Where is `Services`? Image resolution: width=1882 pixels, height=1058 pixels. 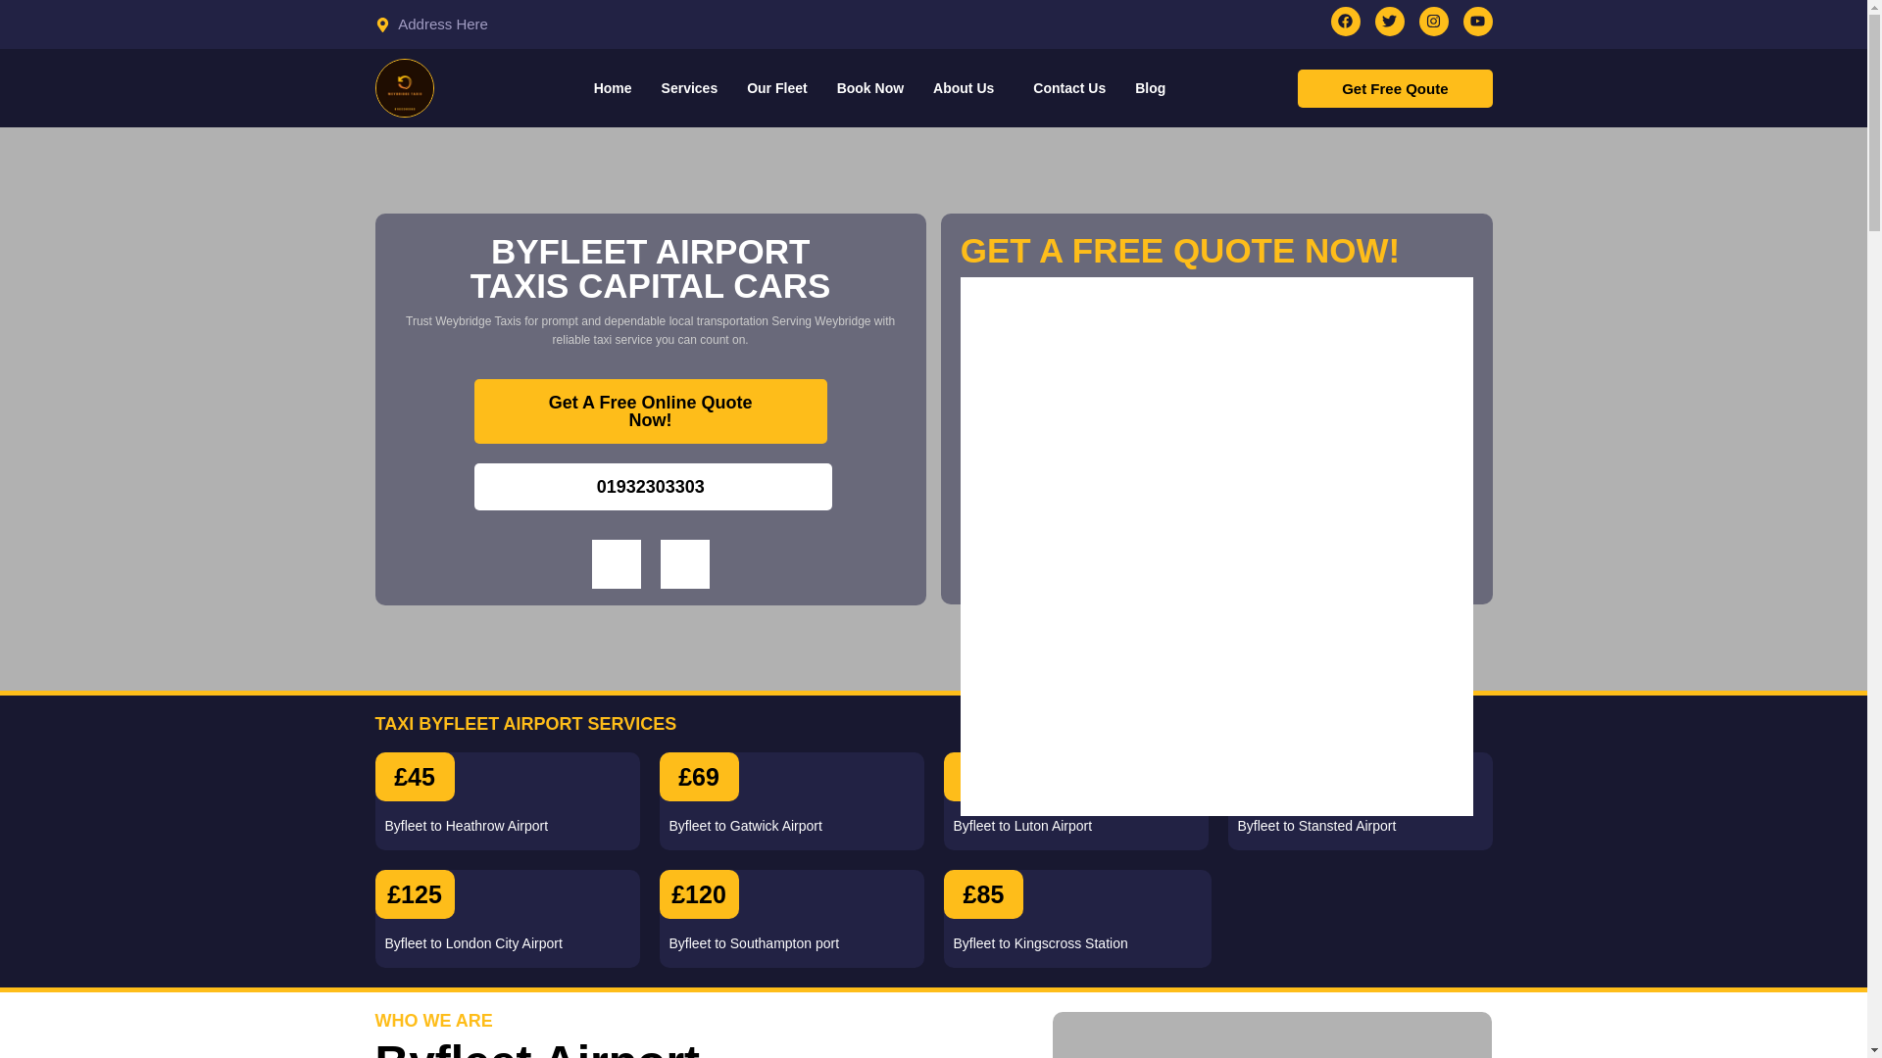 Services is located at coordinates (690, 88).